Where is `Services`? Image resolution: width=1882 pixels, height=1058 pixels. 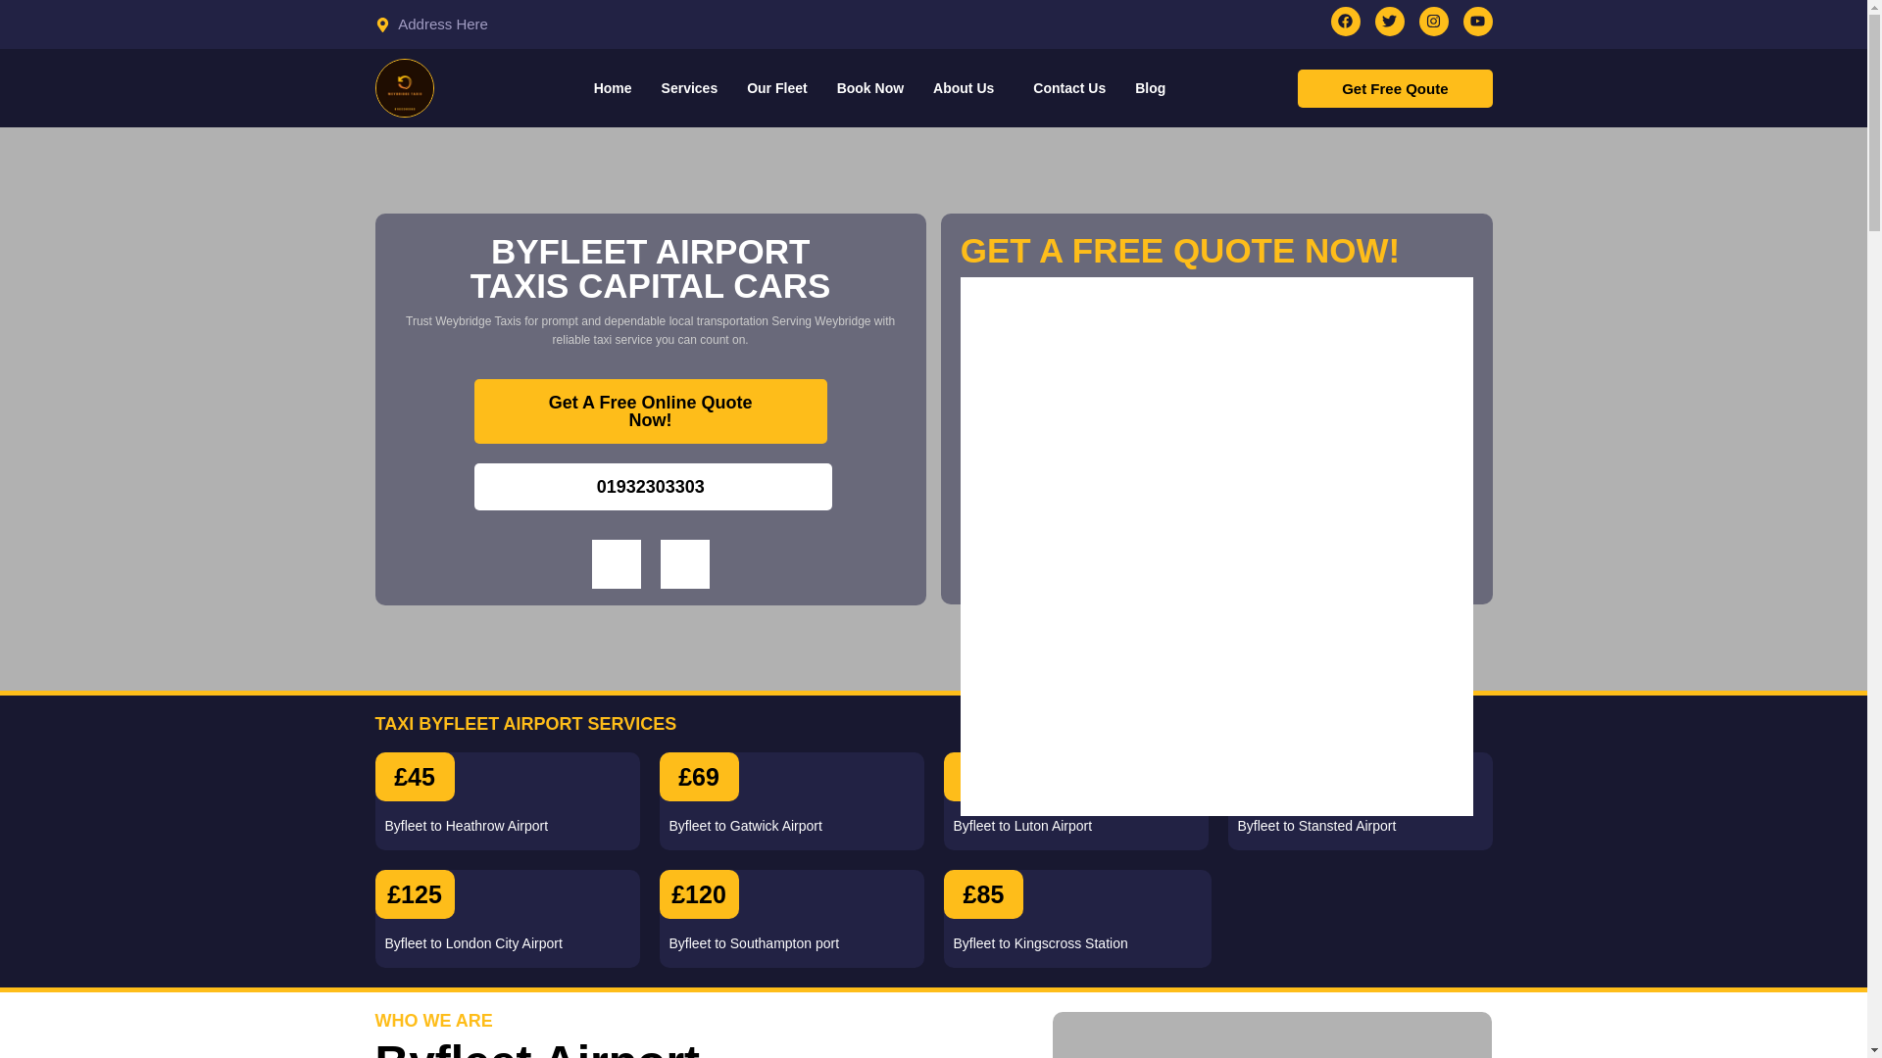 Services is located at coordinates (690, 88).